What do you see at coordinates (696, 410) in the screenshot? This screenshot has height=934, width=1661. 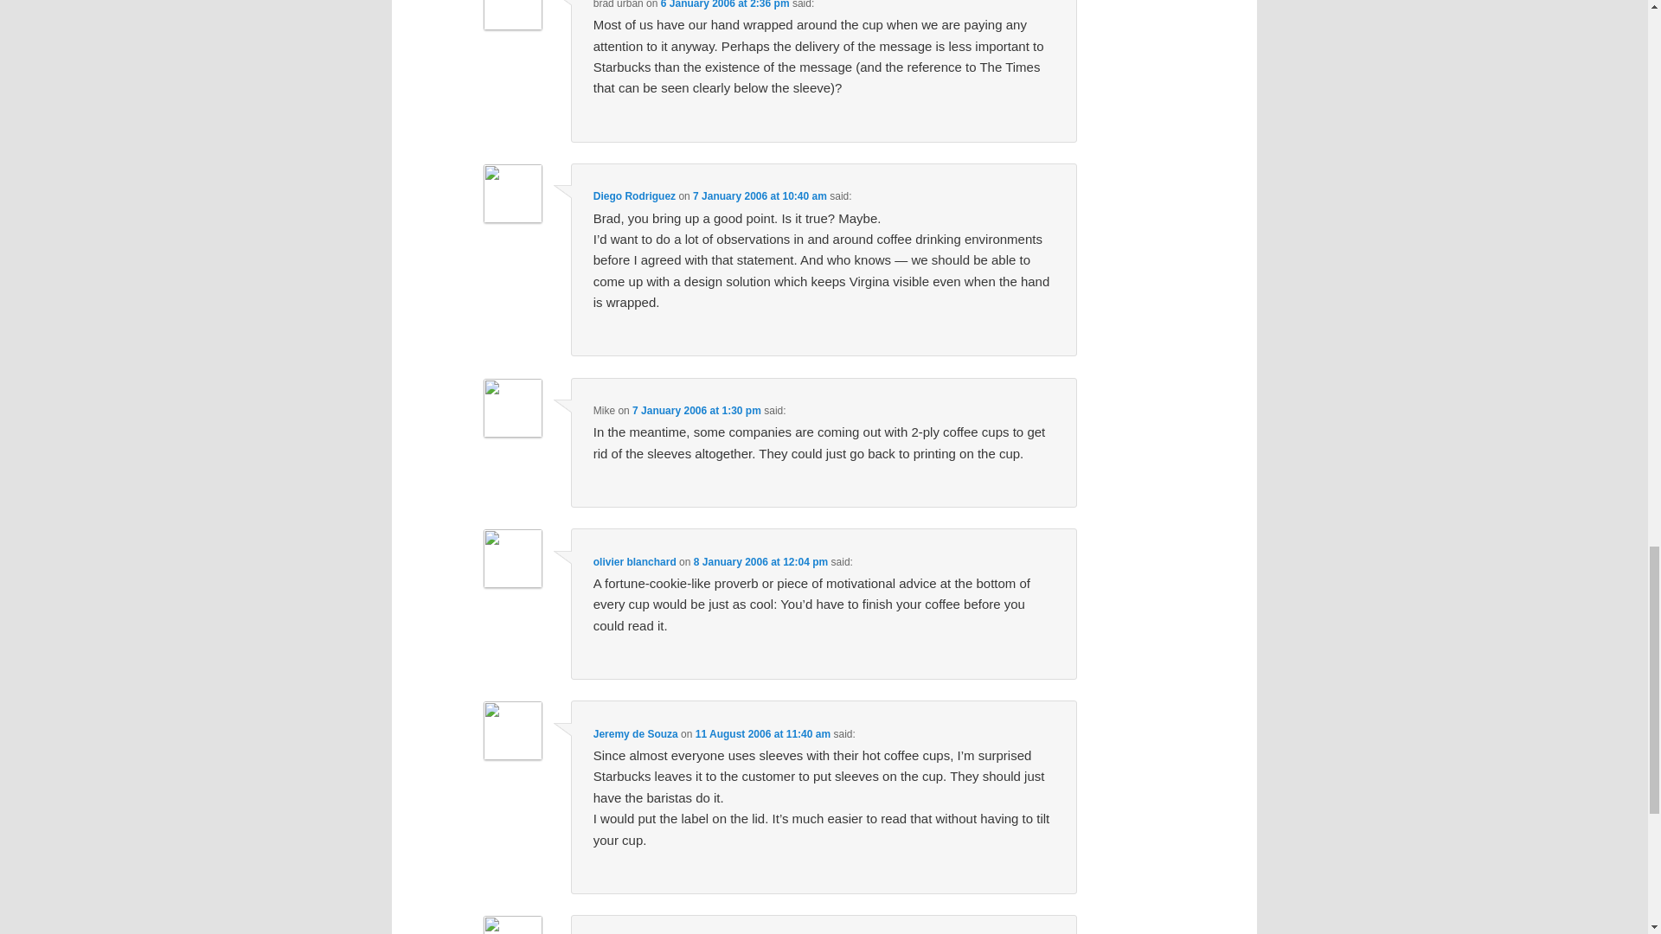 I see `7 January 2006 at 1:30 pm` at bounding box center [696, 410].